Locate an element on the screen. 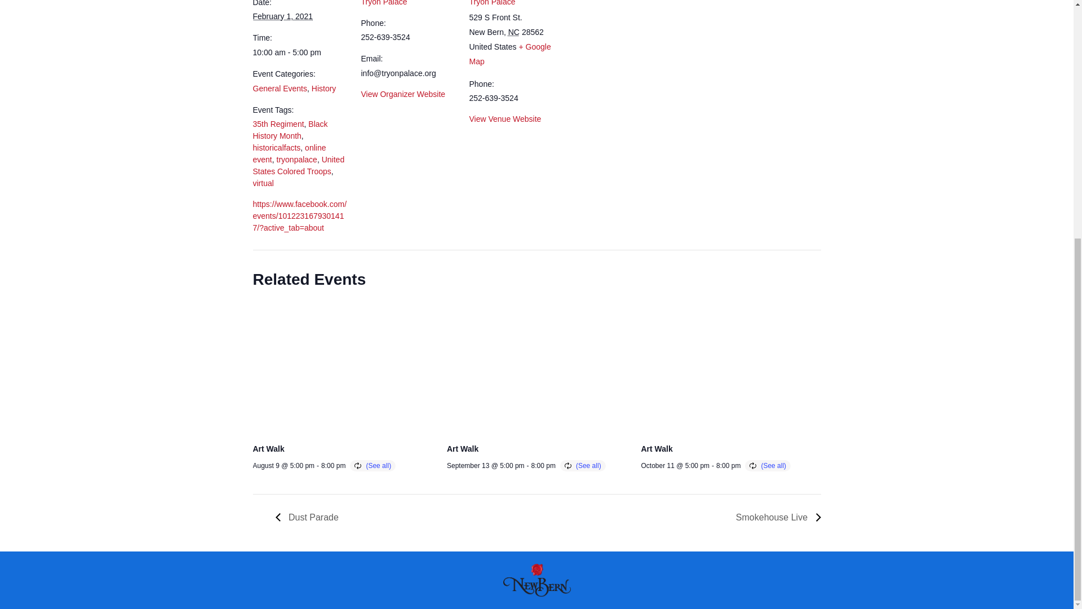  Art Walk is located at coordinates (268, 449).